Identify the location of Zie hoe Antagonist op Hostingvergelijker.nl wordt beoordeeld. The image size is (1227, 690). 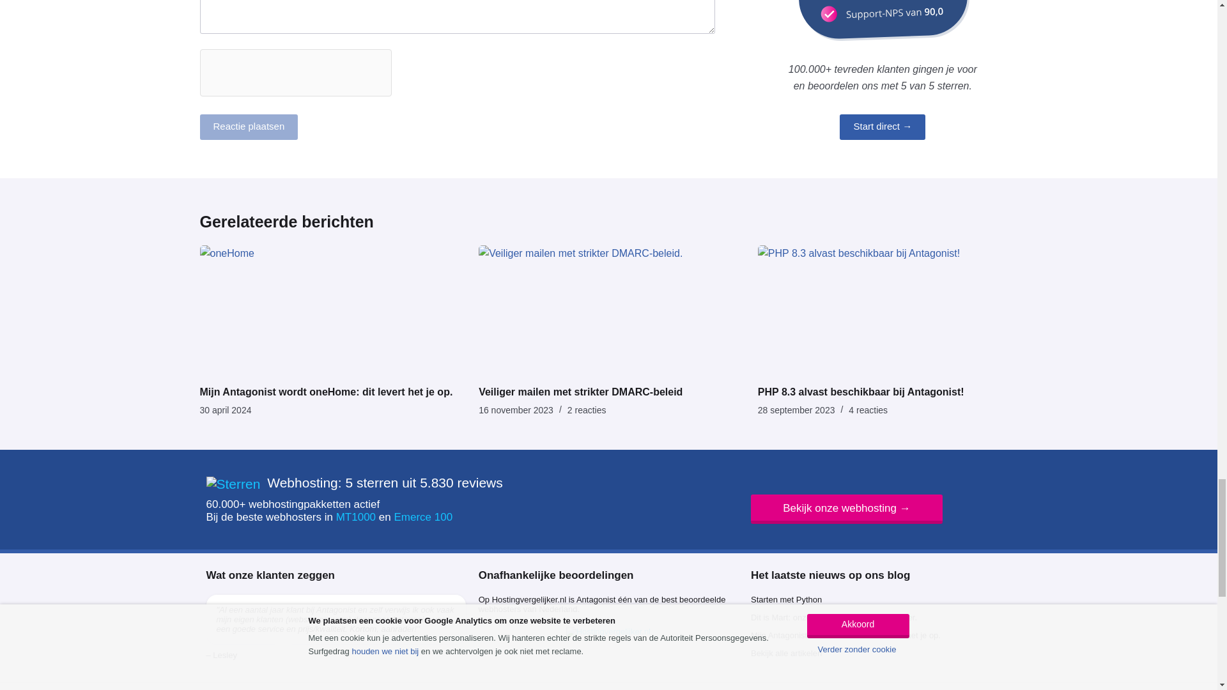
(608, 631).